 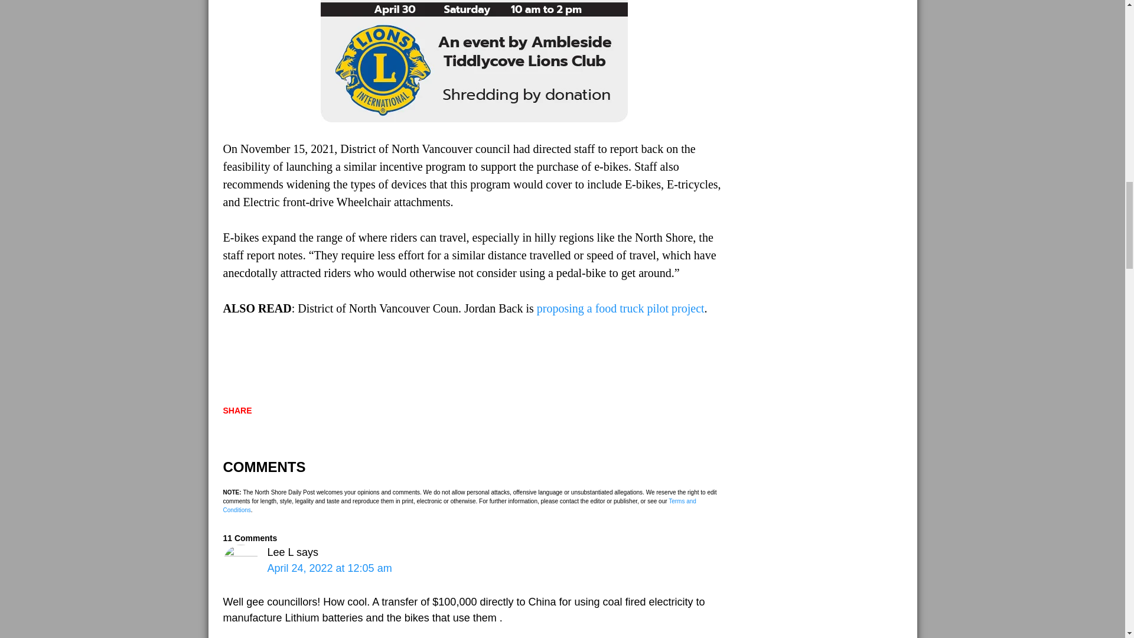 I want to click on Terms and Conditions, so click(x=460, y=506).